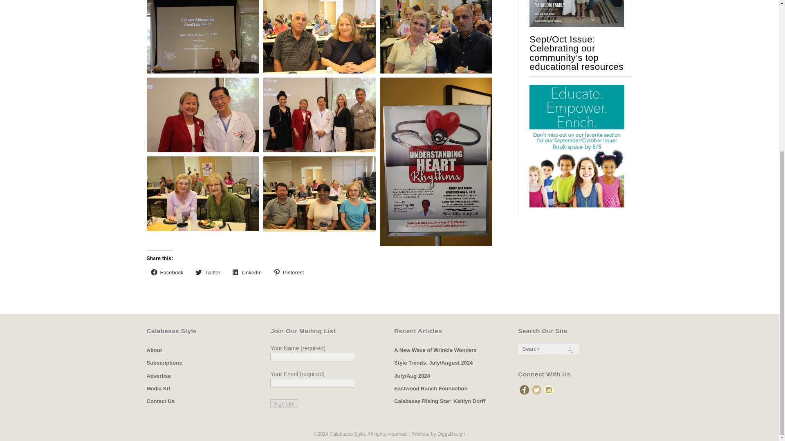  Describe the element at coordinates (289, 272) in the screenshot. I see `Pinterest` at that location.